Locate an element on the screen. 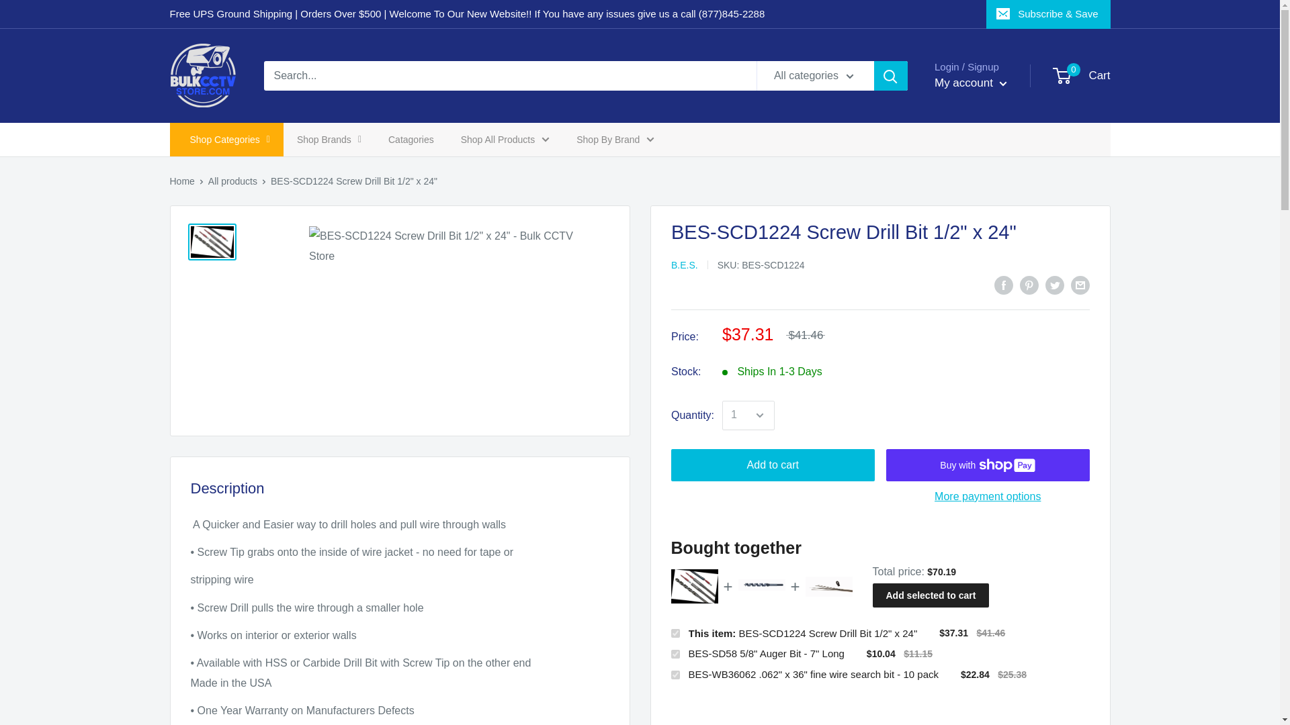 The image size is (1290, 725). 4514006532157 is located at coordinates (1082, 75).